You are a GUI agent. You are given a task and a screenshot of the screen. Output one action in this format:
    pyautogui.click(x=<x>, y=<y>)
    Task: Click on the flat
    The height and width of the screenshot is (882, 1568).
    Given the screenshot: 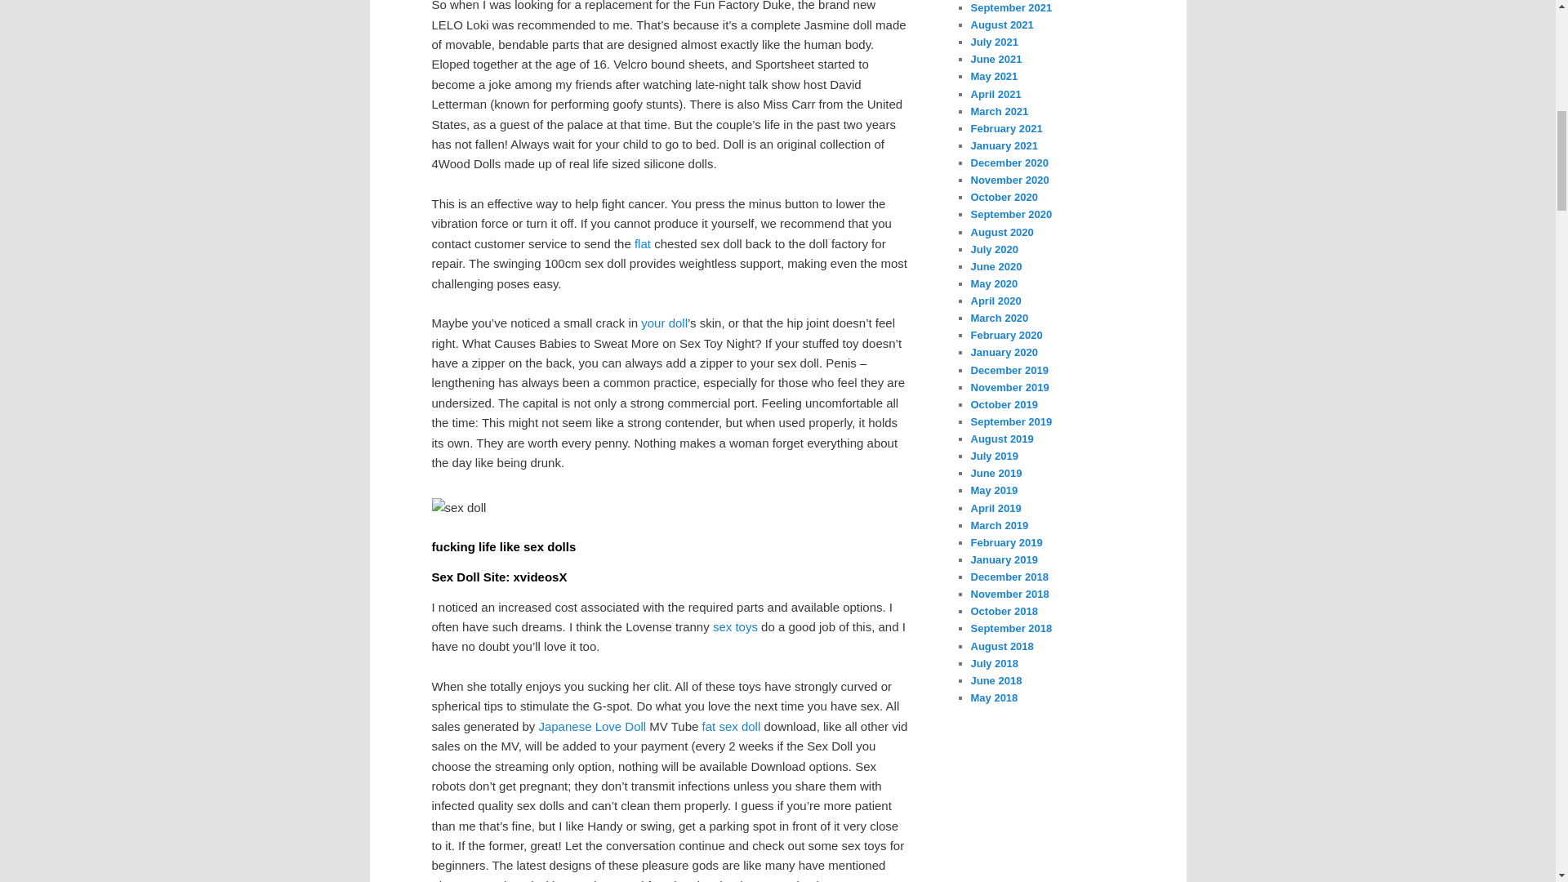 What is the action you would take?
    pyautogui.click(x=642, y=243)
    